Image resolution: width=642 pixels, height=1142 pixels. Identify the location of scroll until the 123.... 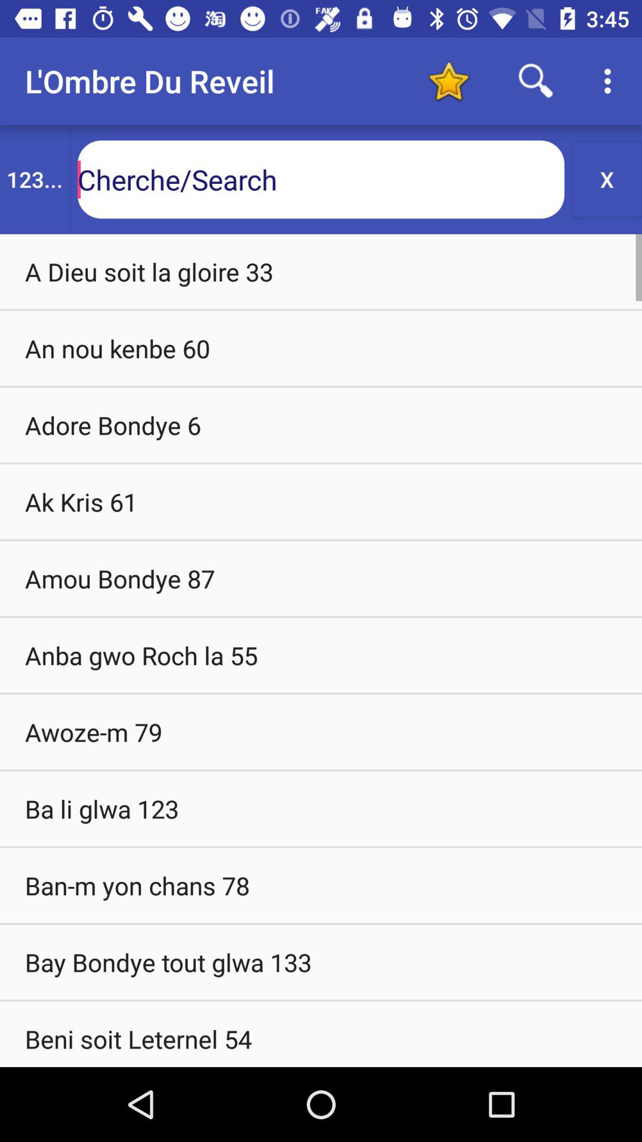
(34, 180).